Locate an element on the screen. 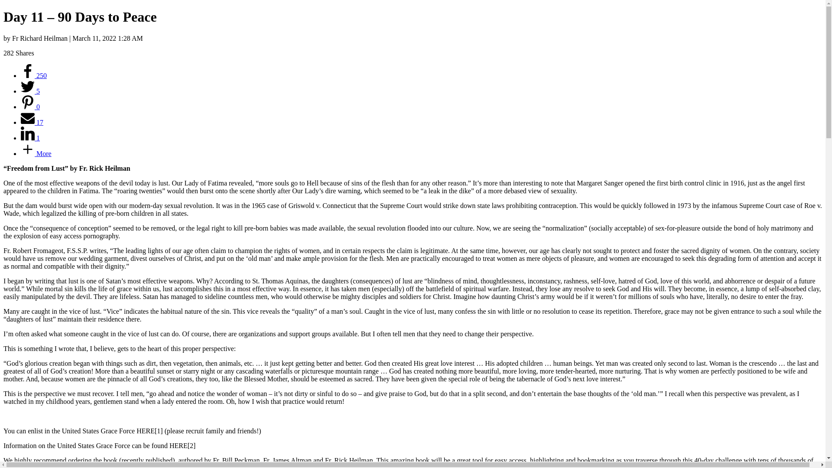 The width and height of the screenshot is (832, 468). 5 is located at coordinates (30, 91).